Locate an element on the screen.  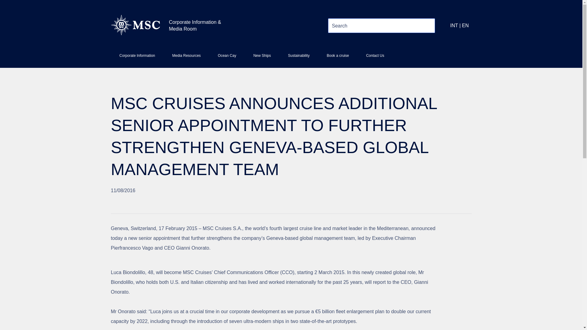
Book a cruise is located at coordinates (338, 58).